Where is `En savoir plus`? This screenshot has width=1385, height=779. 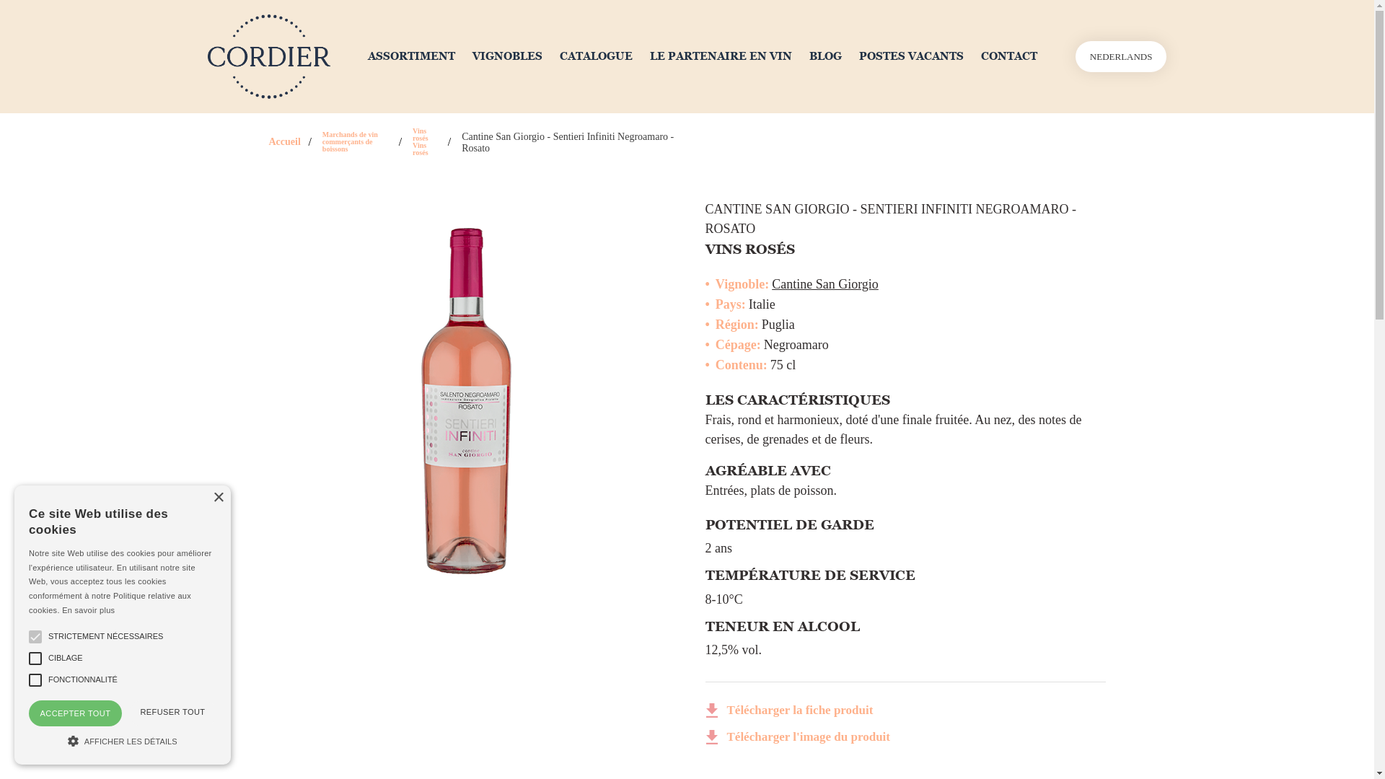 En savoir plus is located at coordinates (88, 610).